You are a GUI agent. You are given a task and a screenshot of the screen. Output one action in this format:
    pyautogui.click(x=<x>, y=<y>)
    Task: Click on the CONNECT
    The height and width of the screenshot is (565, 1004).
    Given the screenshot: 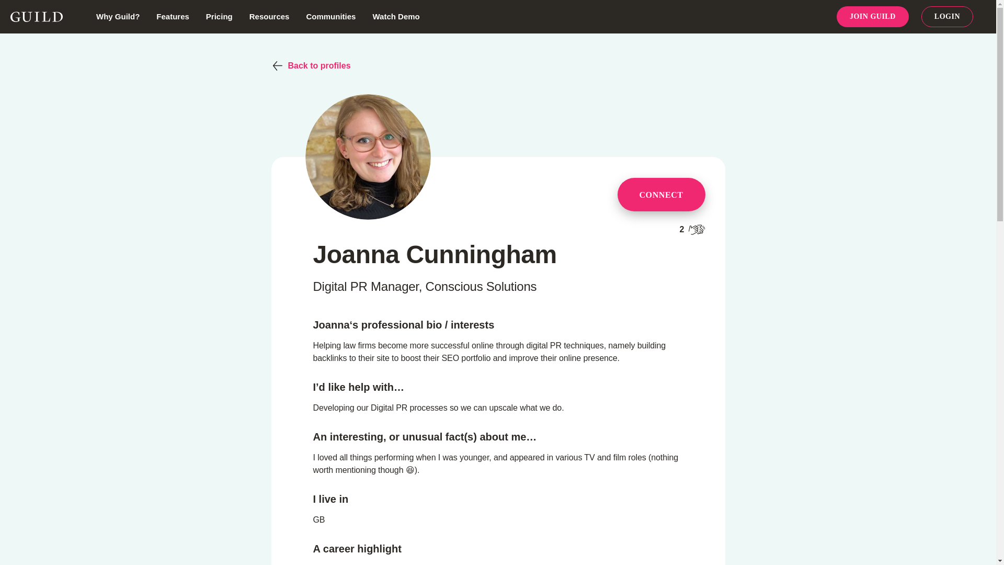 What is the action you would take?
    pyautogui.click(x=661, y=195)
    